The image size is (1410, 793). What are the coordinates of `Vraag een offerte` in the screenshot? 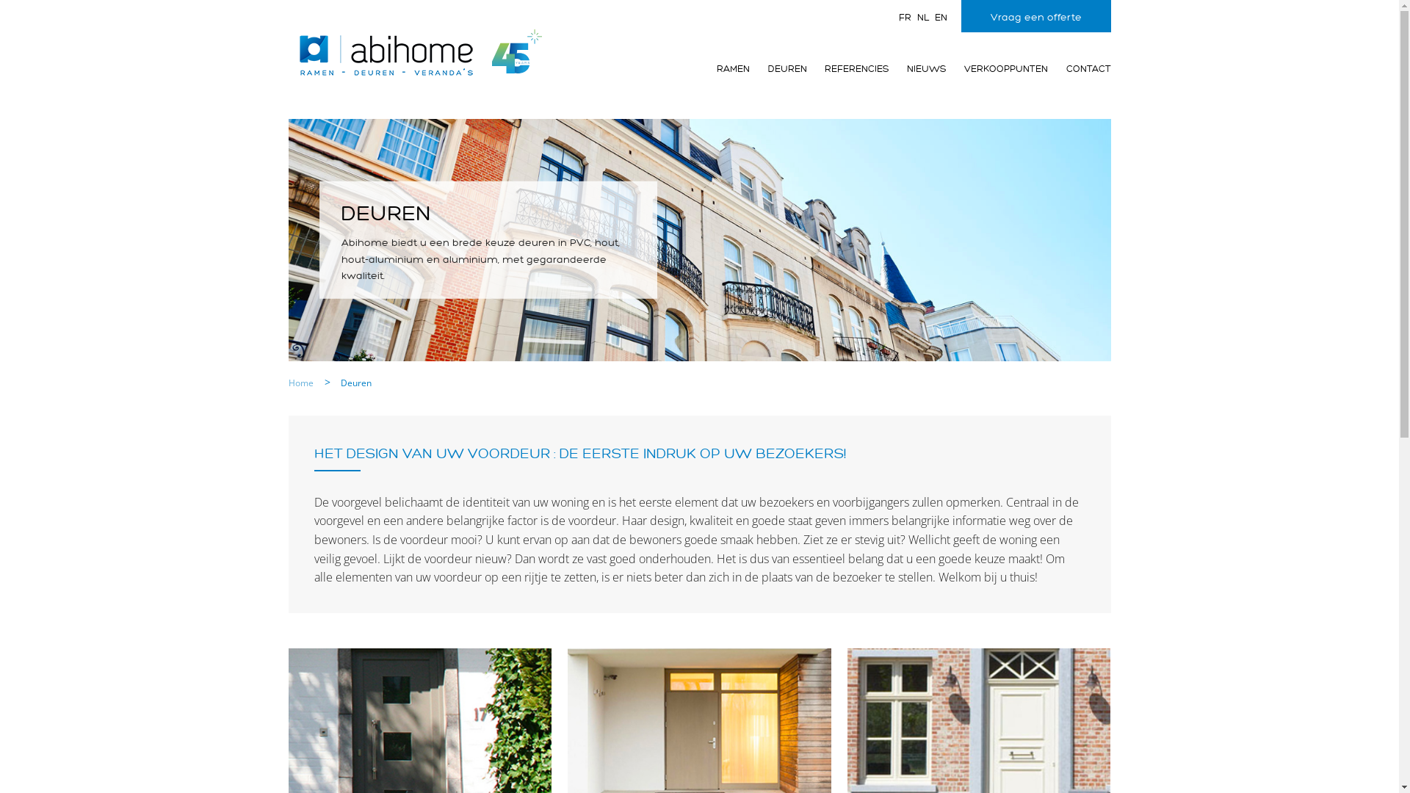 It's located at (1035, 16).